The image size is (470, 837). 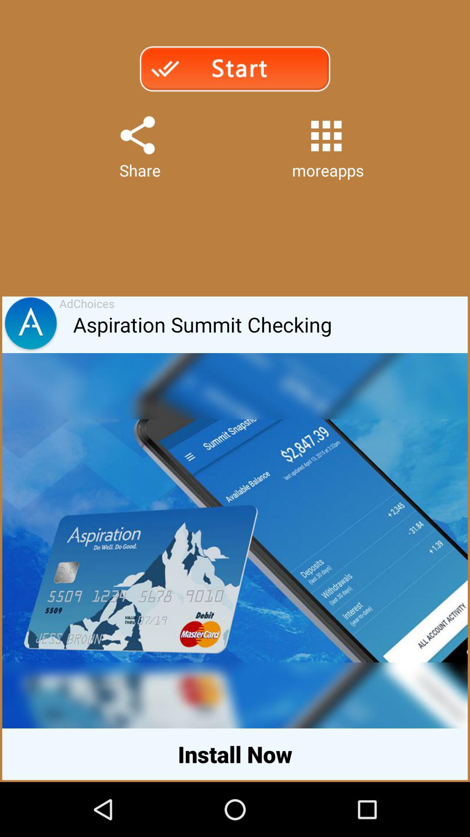 I want to click on choose the item next to the adchoices item, so click(x=30, y=325).